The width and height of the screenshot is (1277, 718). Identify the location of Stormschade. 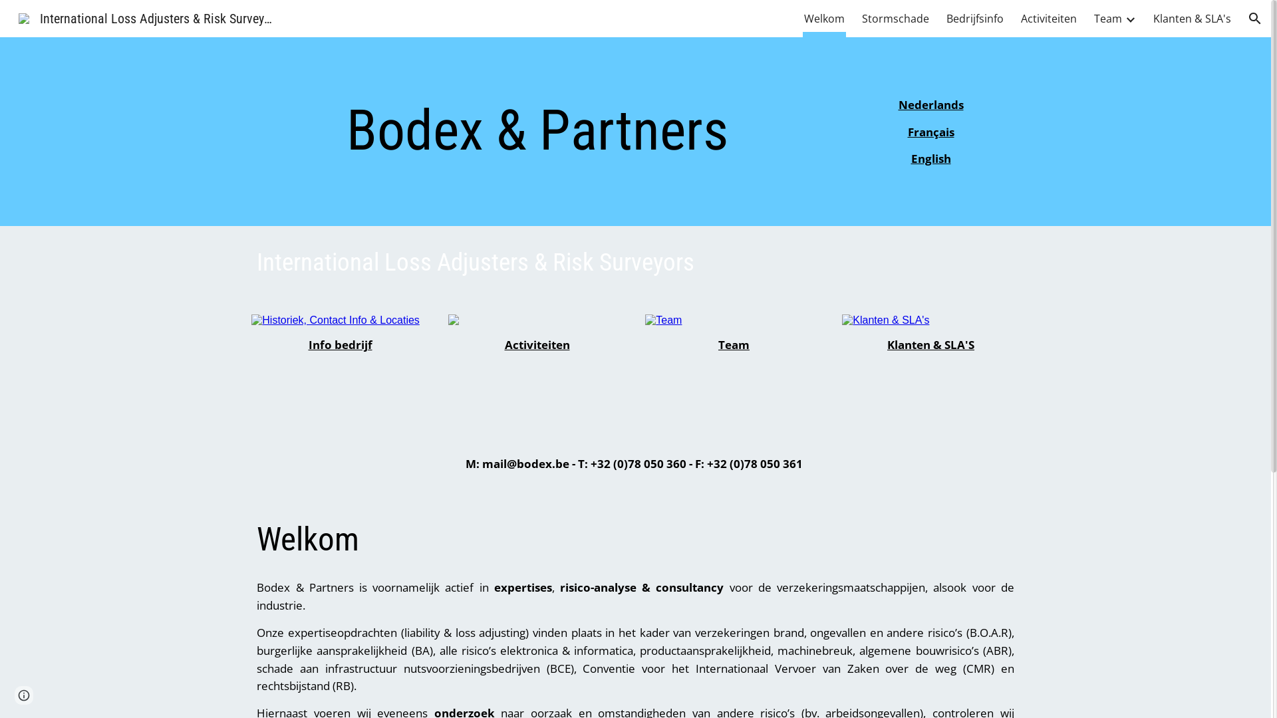
(895, 19).